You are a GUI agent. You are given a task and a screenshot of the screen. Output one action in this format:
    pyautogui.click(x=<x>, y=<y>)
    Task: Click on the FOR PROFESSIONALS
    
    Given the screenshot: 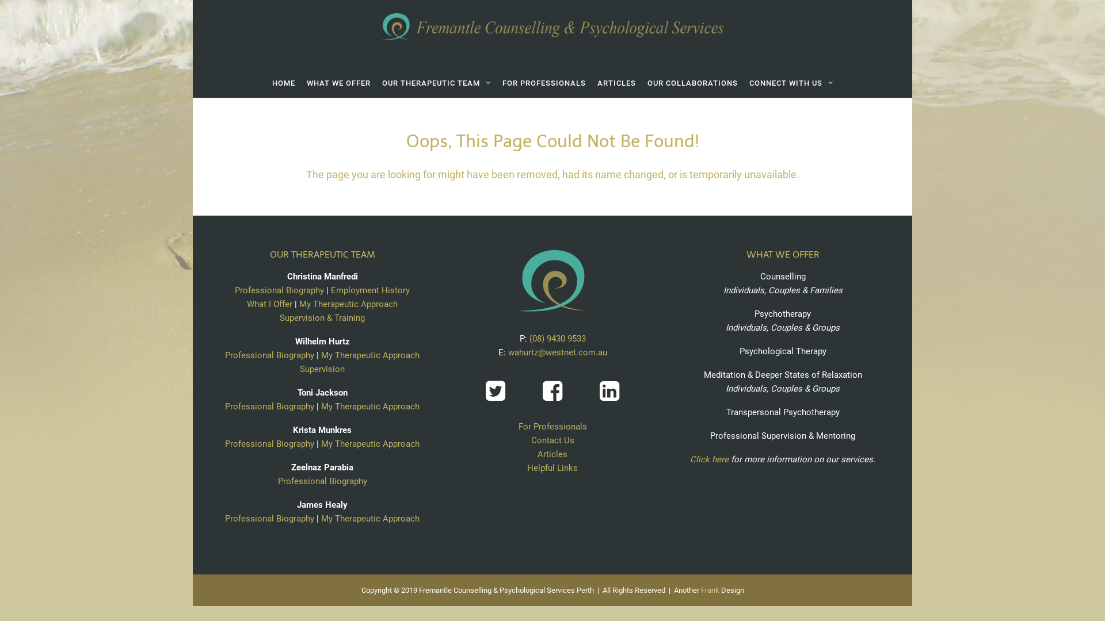 What is the action you would take?
    pyautogui.click(x=543, y=83)
    